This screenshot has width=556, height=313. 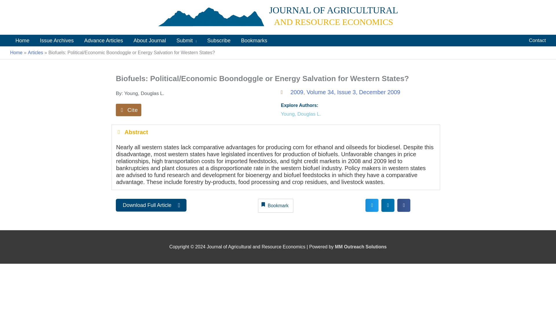 What do you see at coordinates (254, 40) in the screenshot?
I see `Bookmarks` at bounding box center [254, 40].